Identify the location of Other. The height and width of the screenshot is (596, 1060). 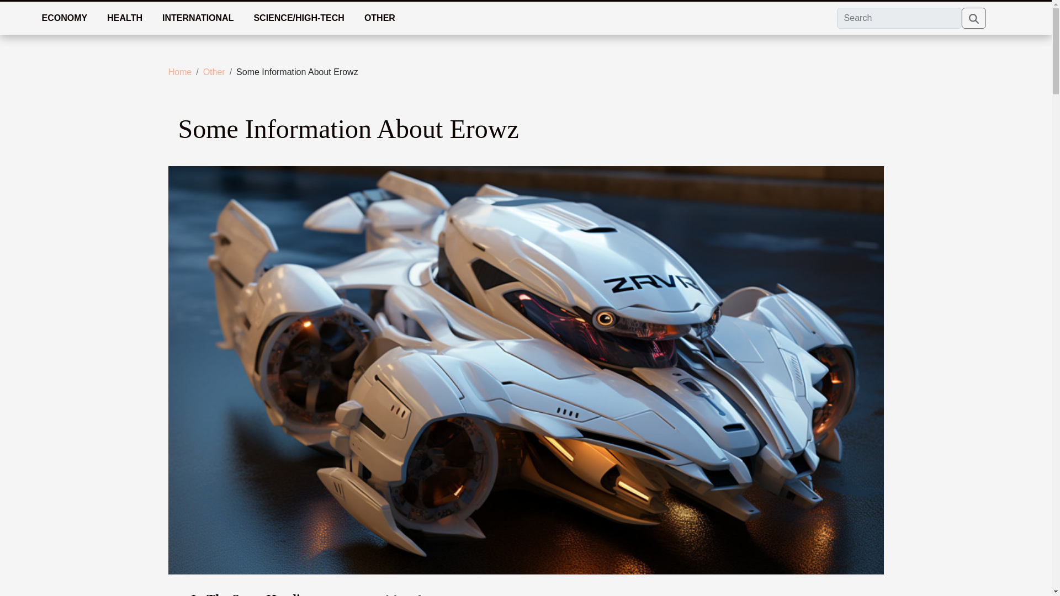
(214, 72).